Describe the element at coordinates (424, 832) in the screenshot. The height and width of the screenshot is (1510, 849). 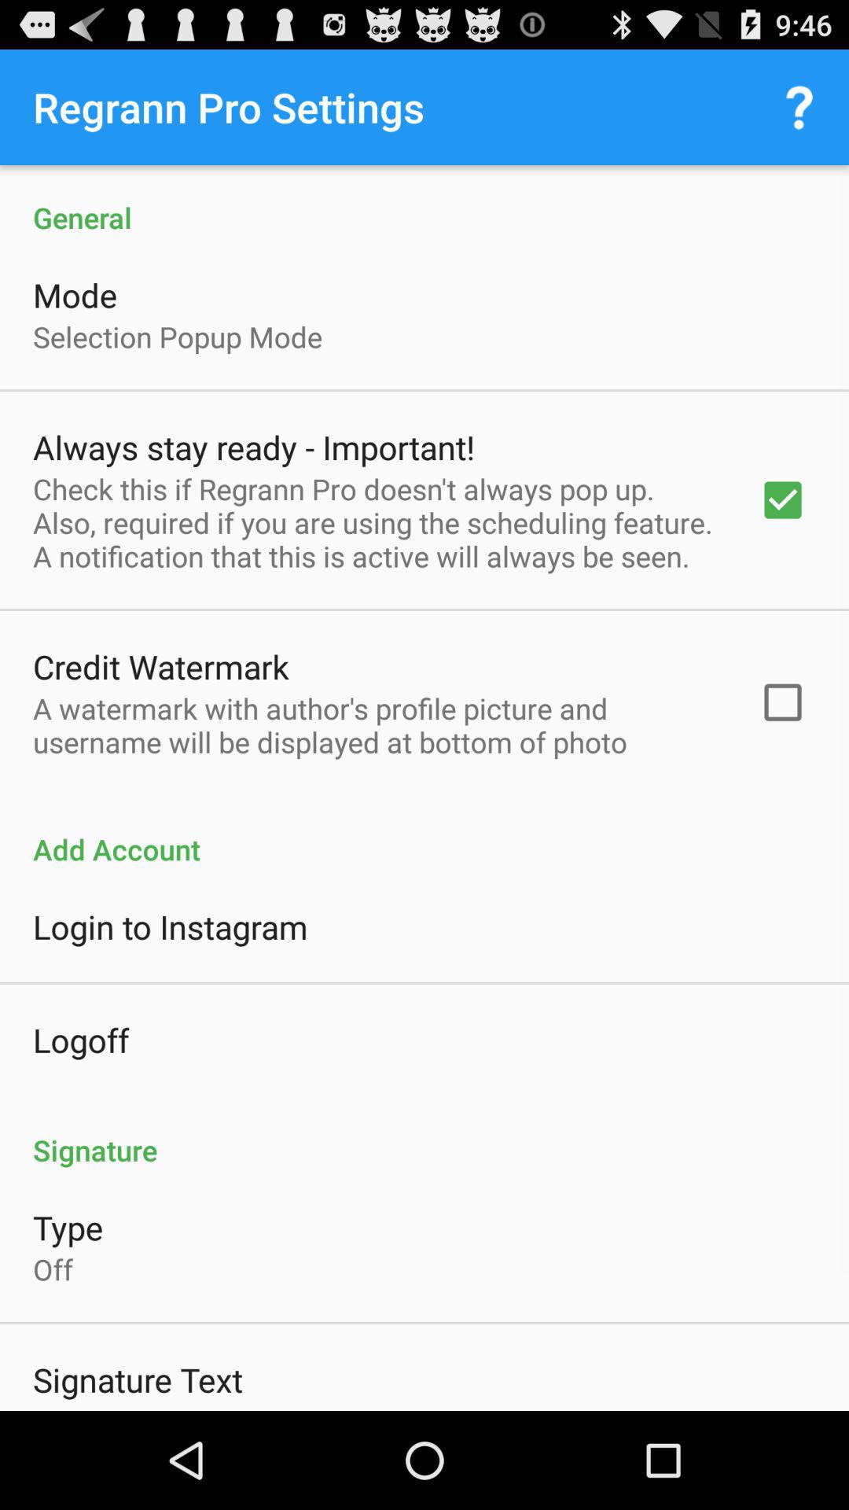
I see `select the add account` at that location.